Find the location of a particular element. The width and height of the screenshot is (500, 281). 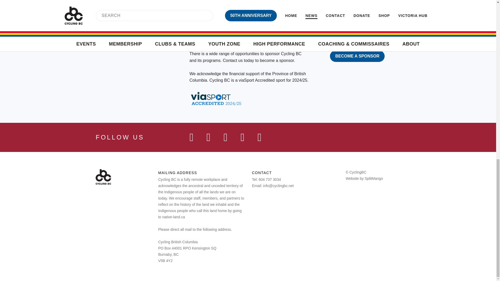

bc-logo is located at coordinates (287, 24).